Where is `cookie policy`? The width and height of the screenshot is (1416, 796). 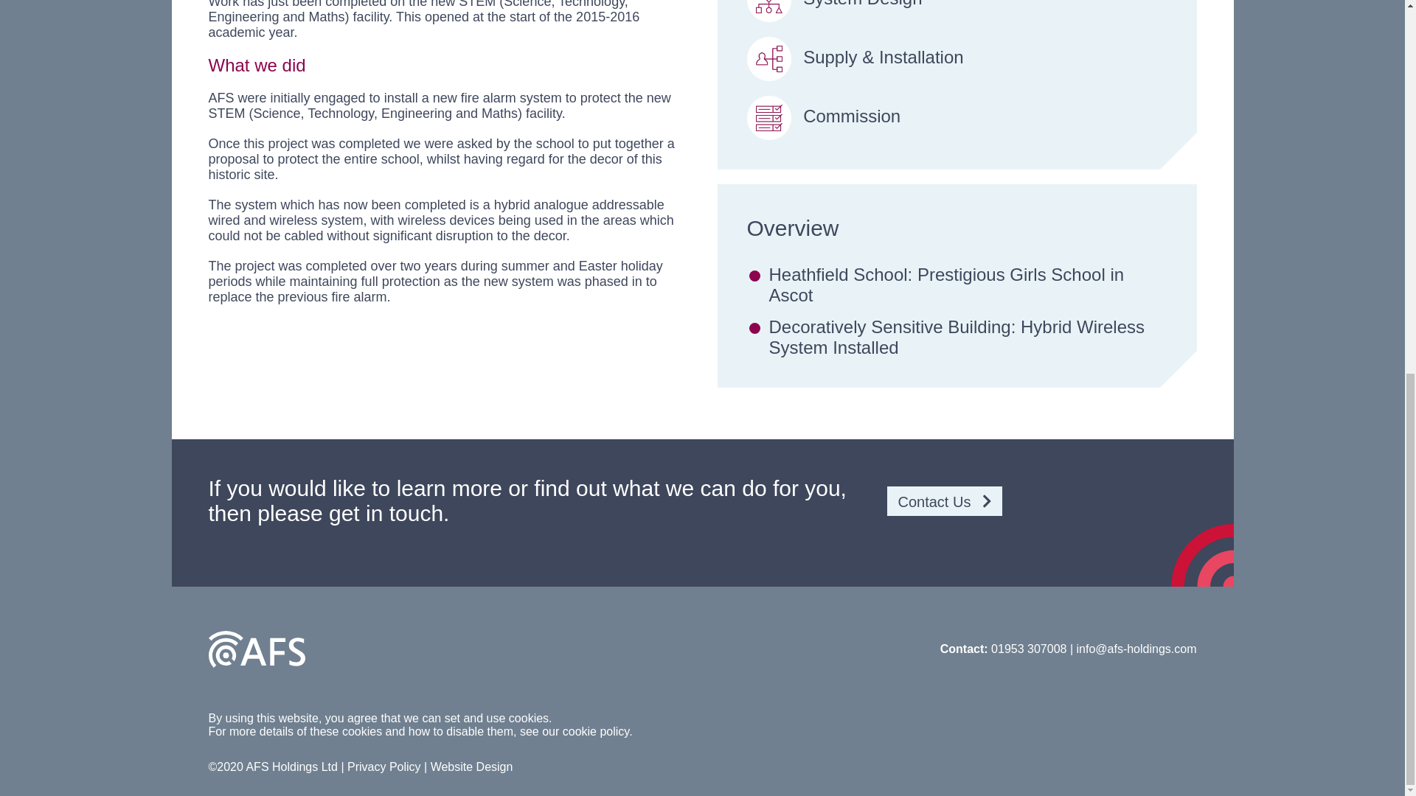
cookie policy is located at coordinates (595, 731).